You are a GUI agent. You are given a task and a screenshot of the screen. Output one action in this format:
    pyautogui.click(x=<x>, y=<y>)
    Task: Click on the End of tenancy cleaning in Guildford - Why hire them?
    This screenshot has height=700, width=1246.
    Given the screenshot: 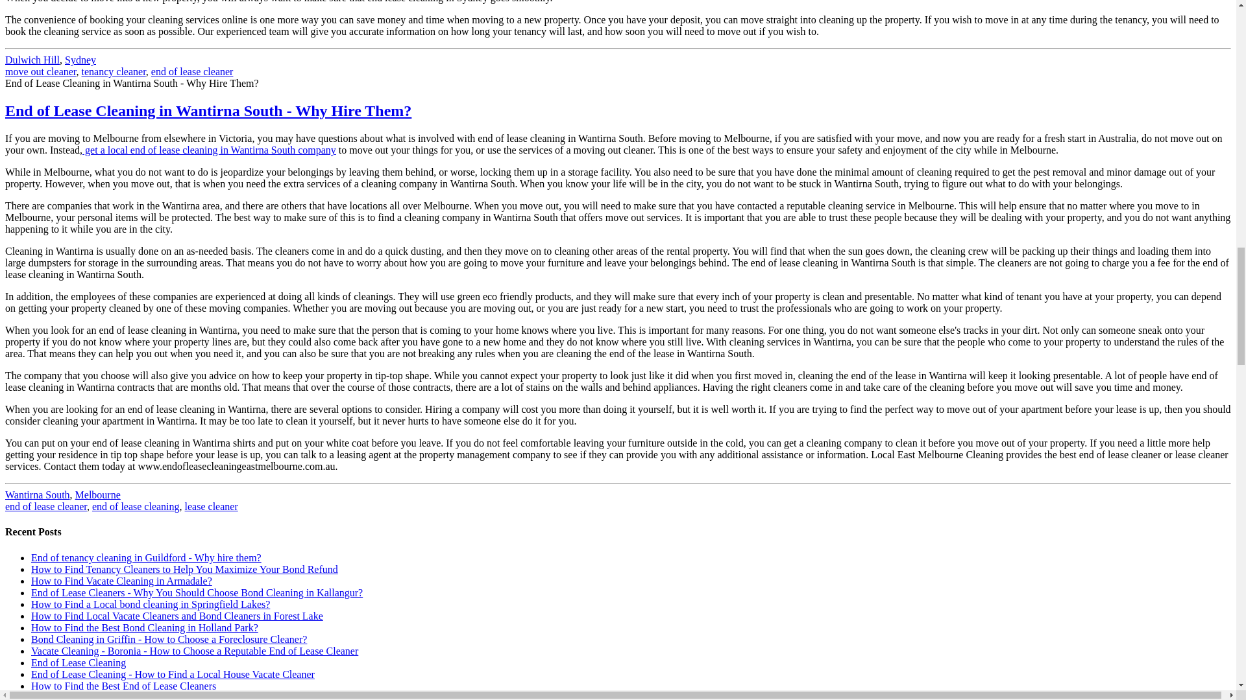 What is the action you would take?
    pyautogui.click(x=147, y=557)
    